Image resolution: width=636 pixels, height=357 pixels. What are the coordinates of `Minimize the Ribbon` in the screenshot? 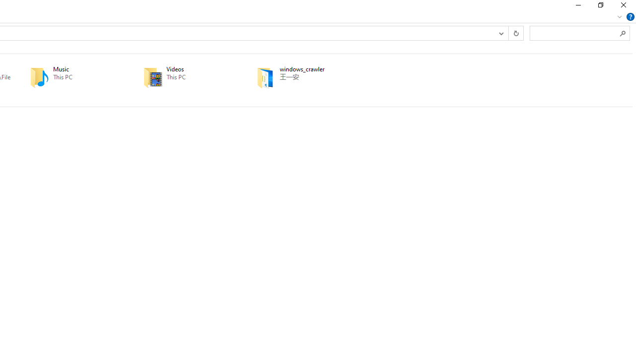 It's located at (620, 17).